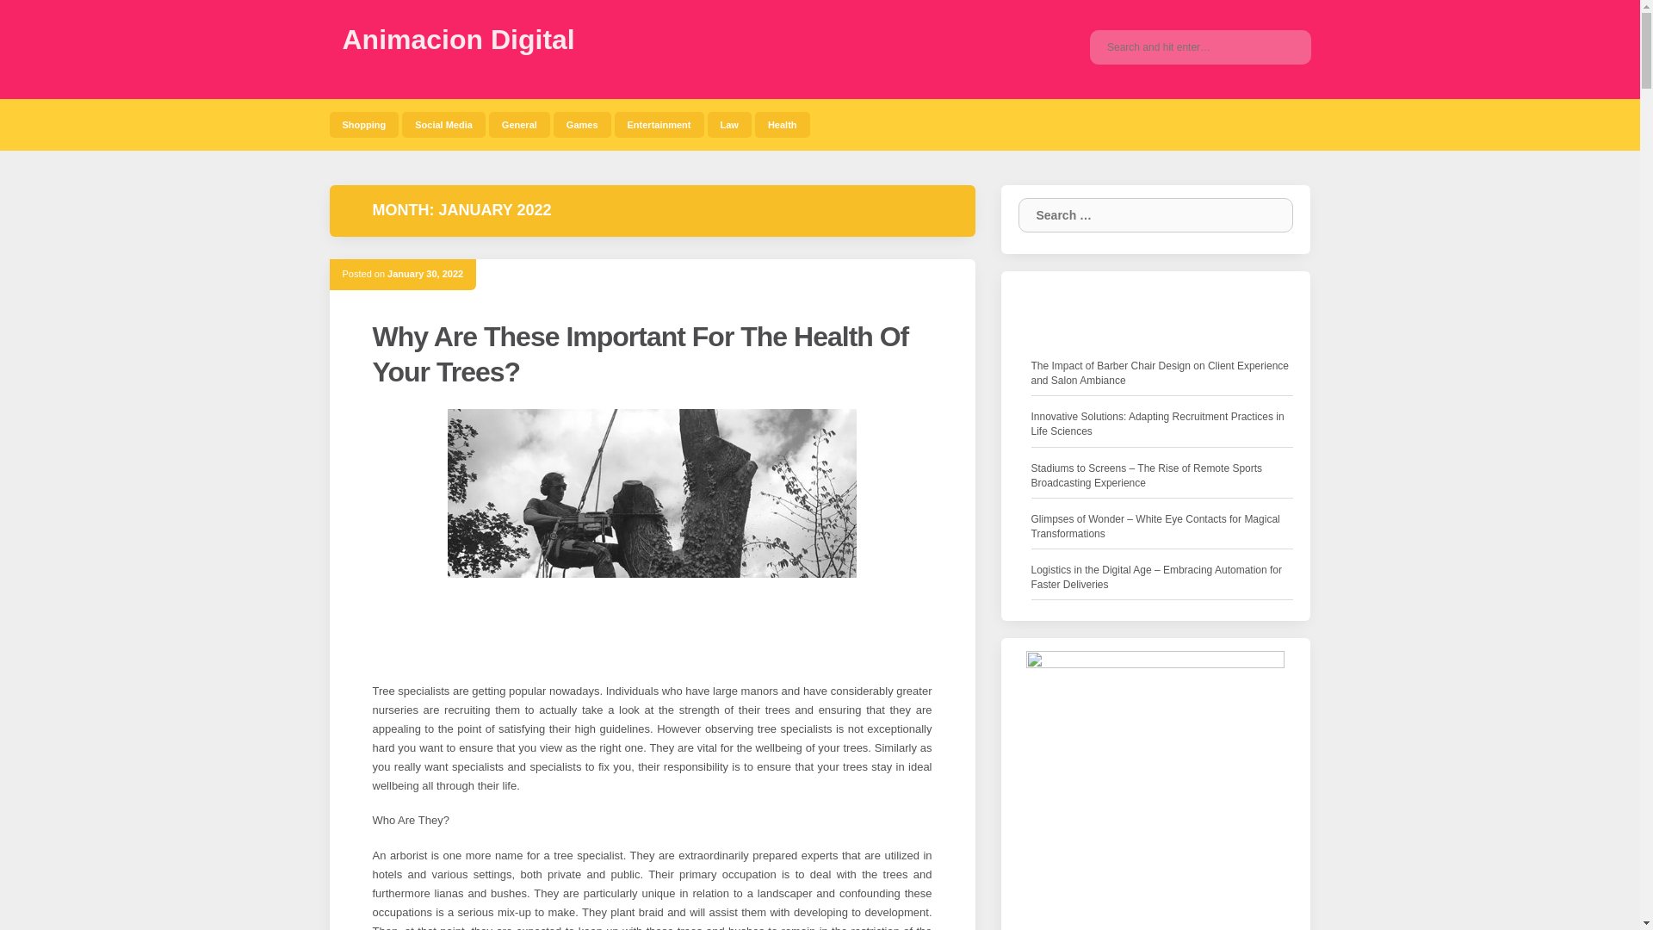 The image size is (1653, 930). Describe the element at coordinates (424, 274) in the screenshot. I see `January 30, 2022` at that location.